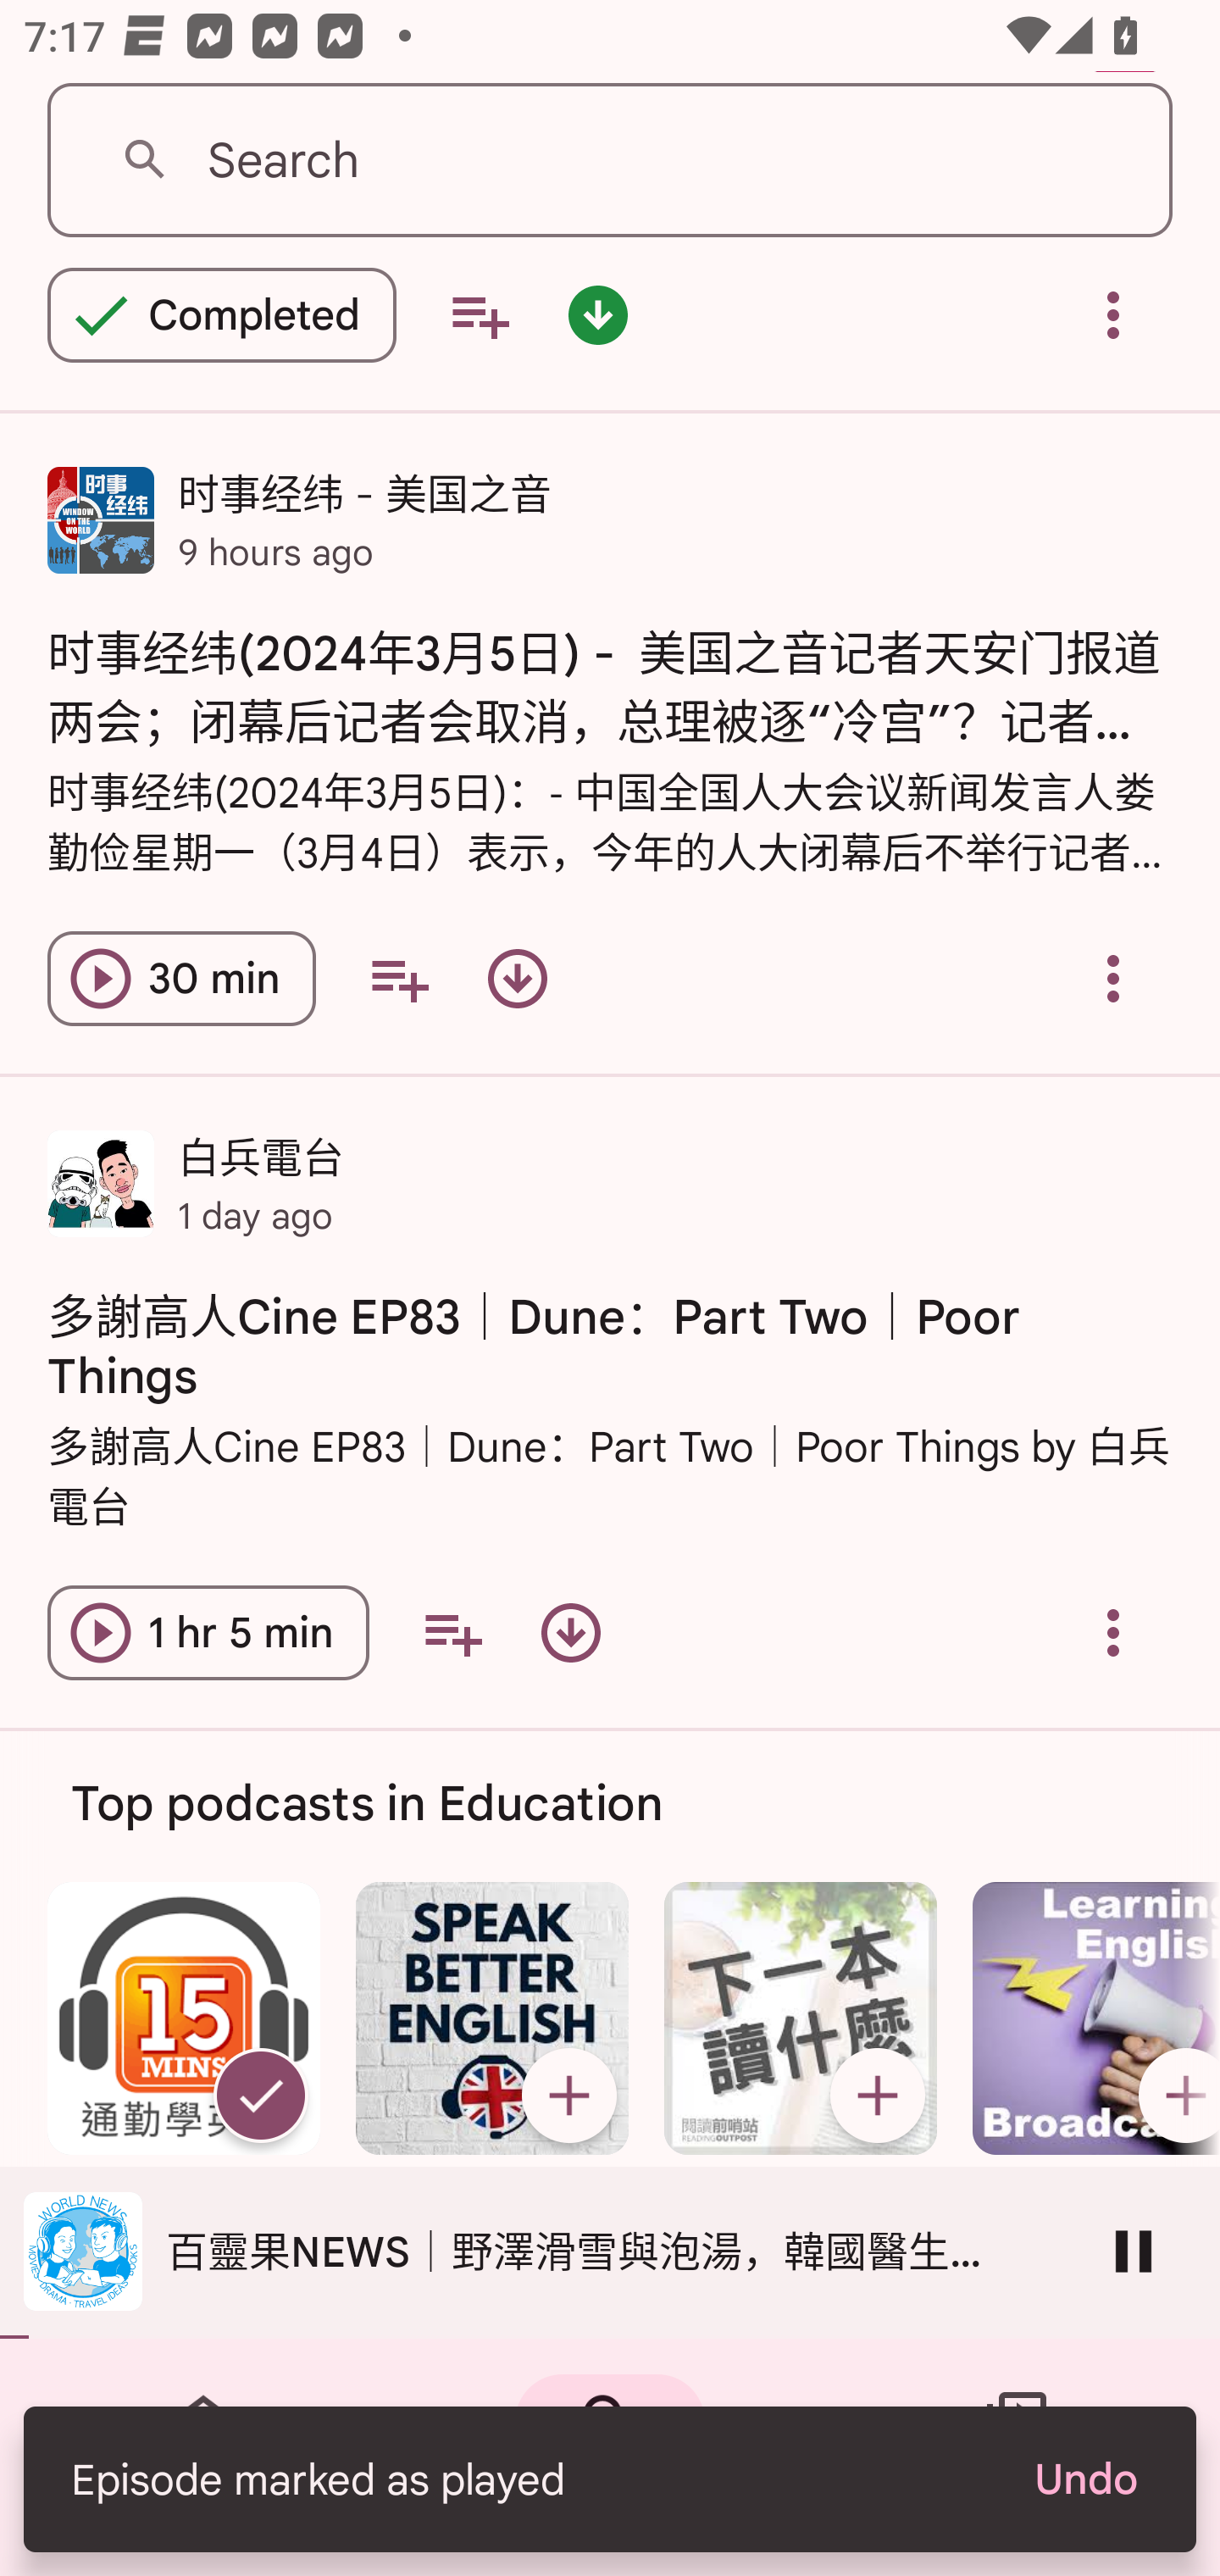 The width and height of the screenshot is (1220, 2576). I want to click on Overflow menu, so click(1113, 979).